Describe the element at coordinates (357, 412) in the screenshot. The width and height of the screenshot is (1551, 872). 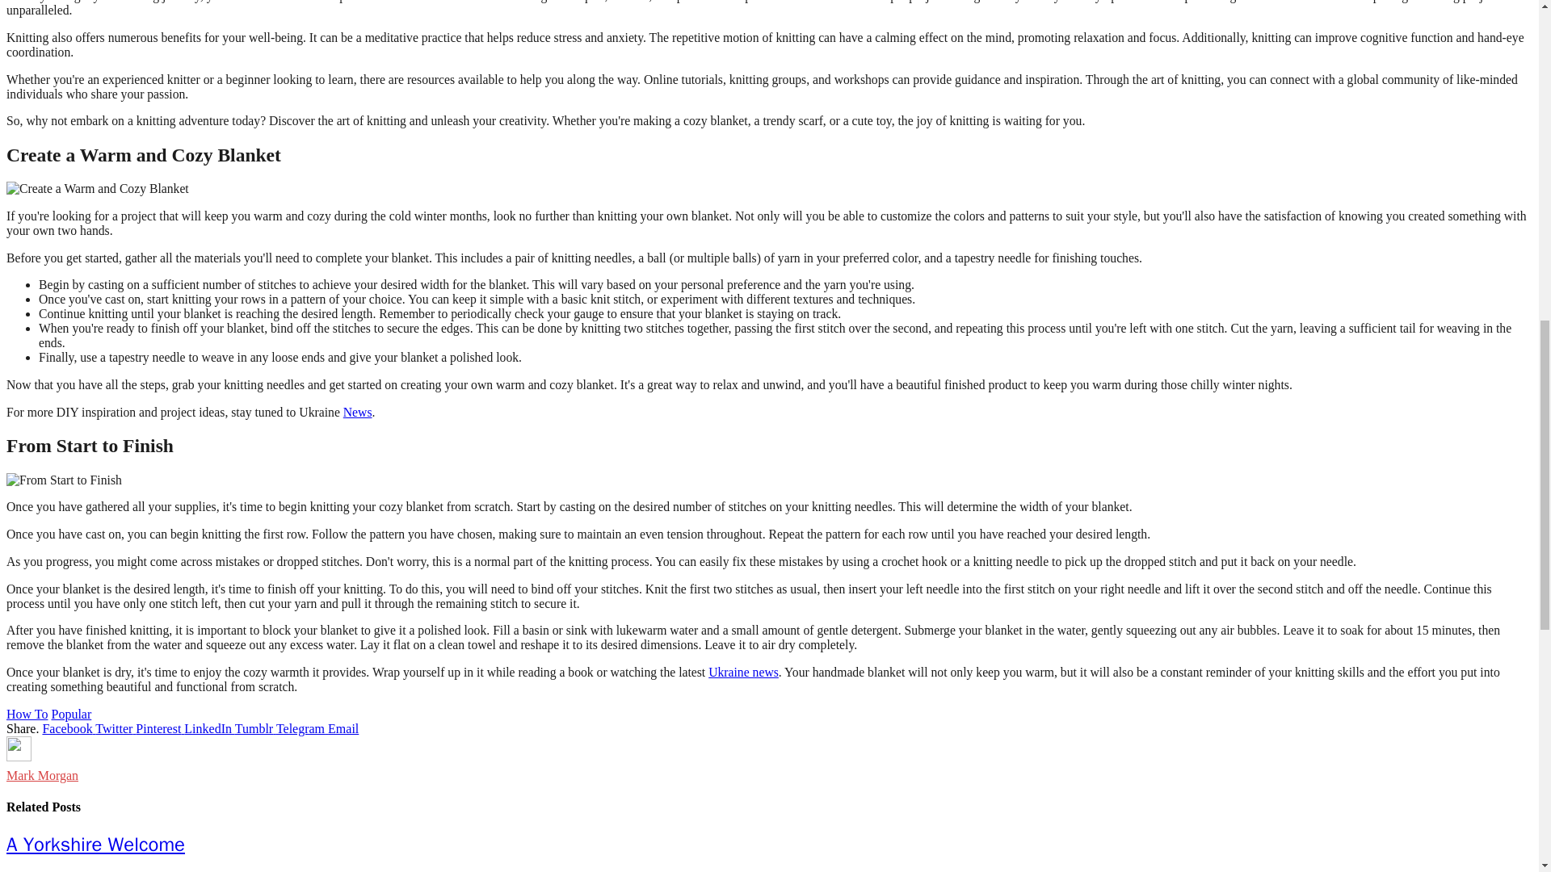
I see `News` at that location.